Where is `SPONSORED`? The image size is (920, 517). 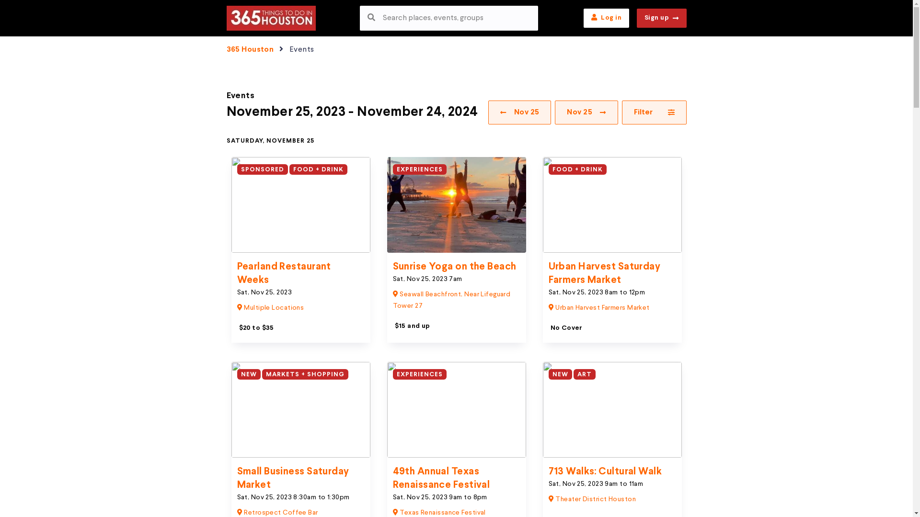 SPONSORED is located at coordinates (262, 169).